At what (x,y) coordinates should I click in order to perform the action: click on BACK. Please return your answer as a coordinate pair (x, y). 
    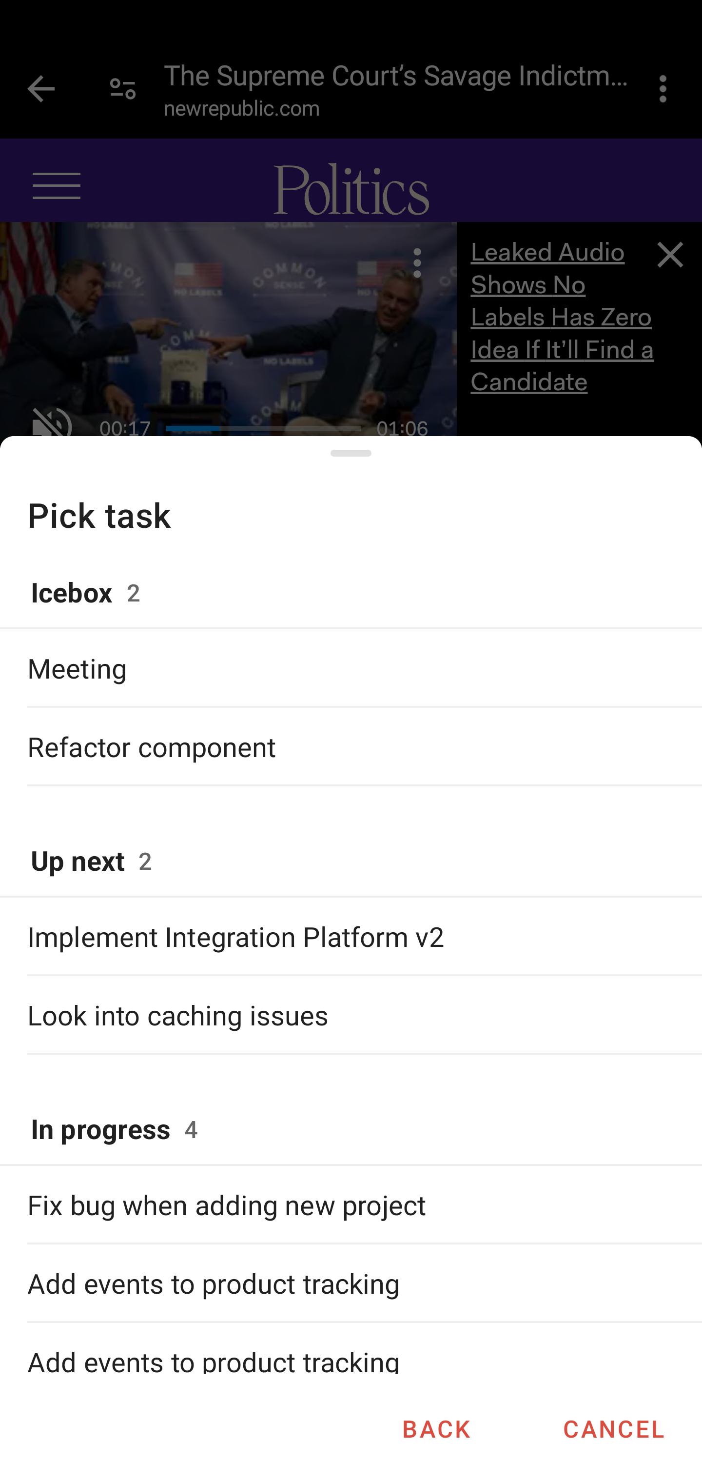
    Looking at the image, I should click on (436, 1428).